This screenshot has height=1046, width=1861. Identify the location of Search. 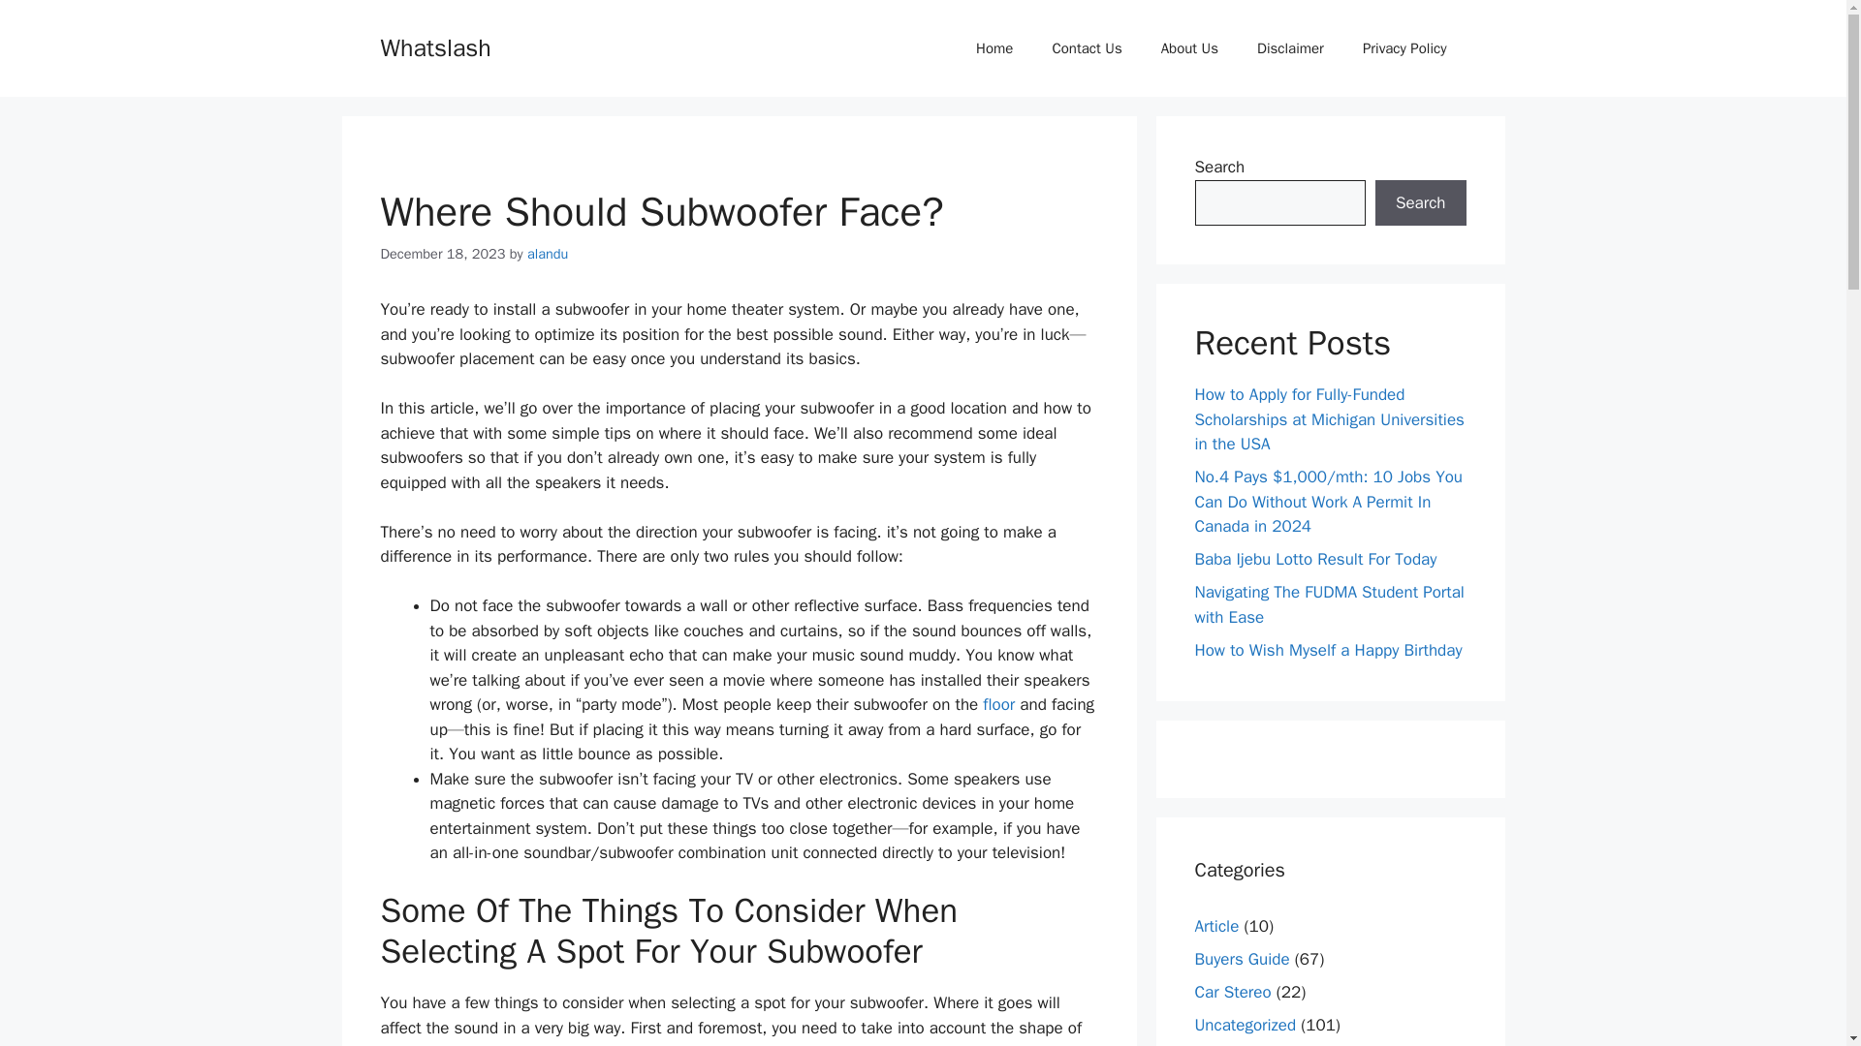
(1420, 203).